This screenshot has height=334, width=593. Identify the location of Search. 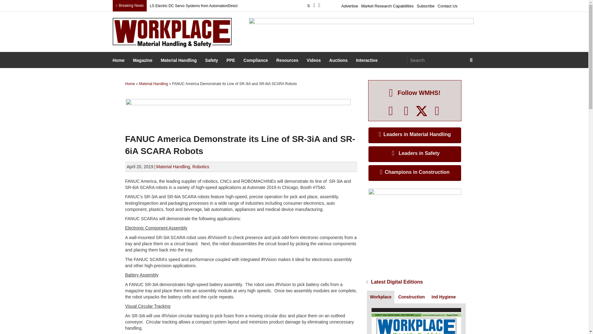
(437, 60).